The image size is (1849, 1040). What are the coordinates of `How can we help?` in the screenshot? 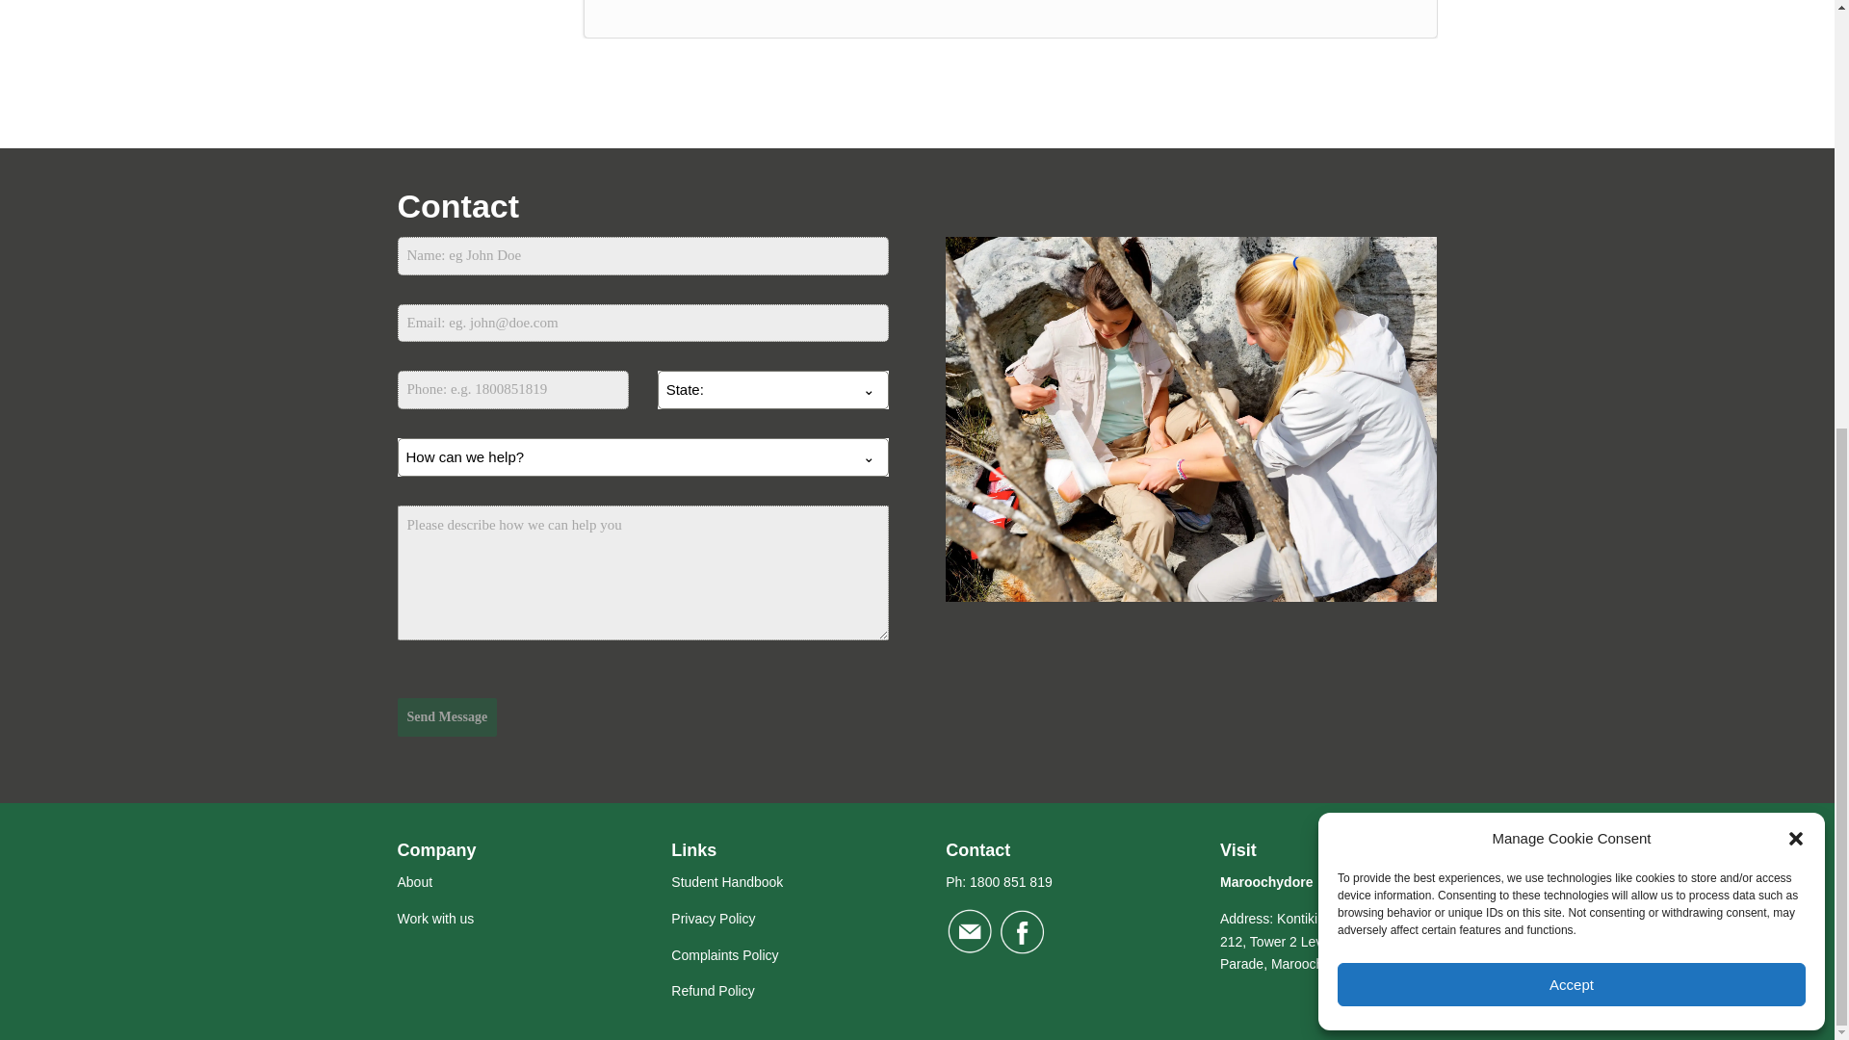 It's located at (624, 456).